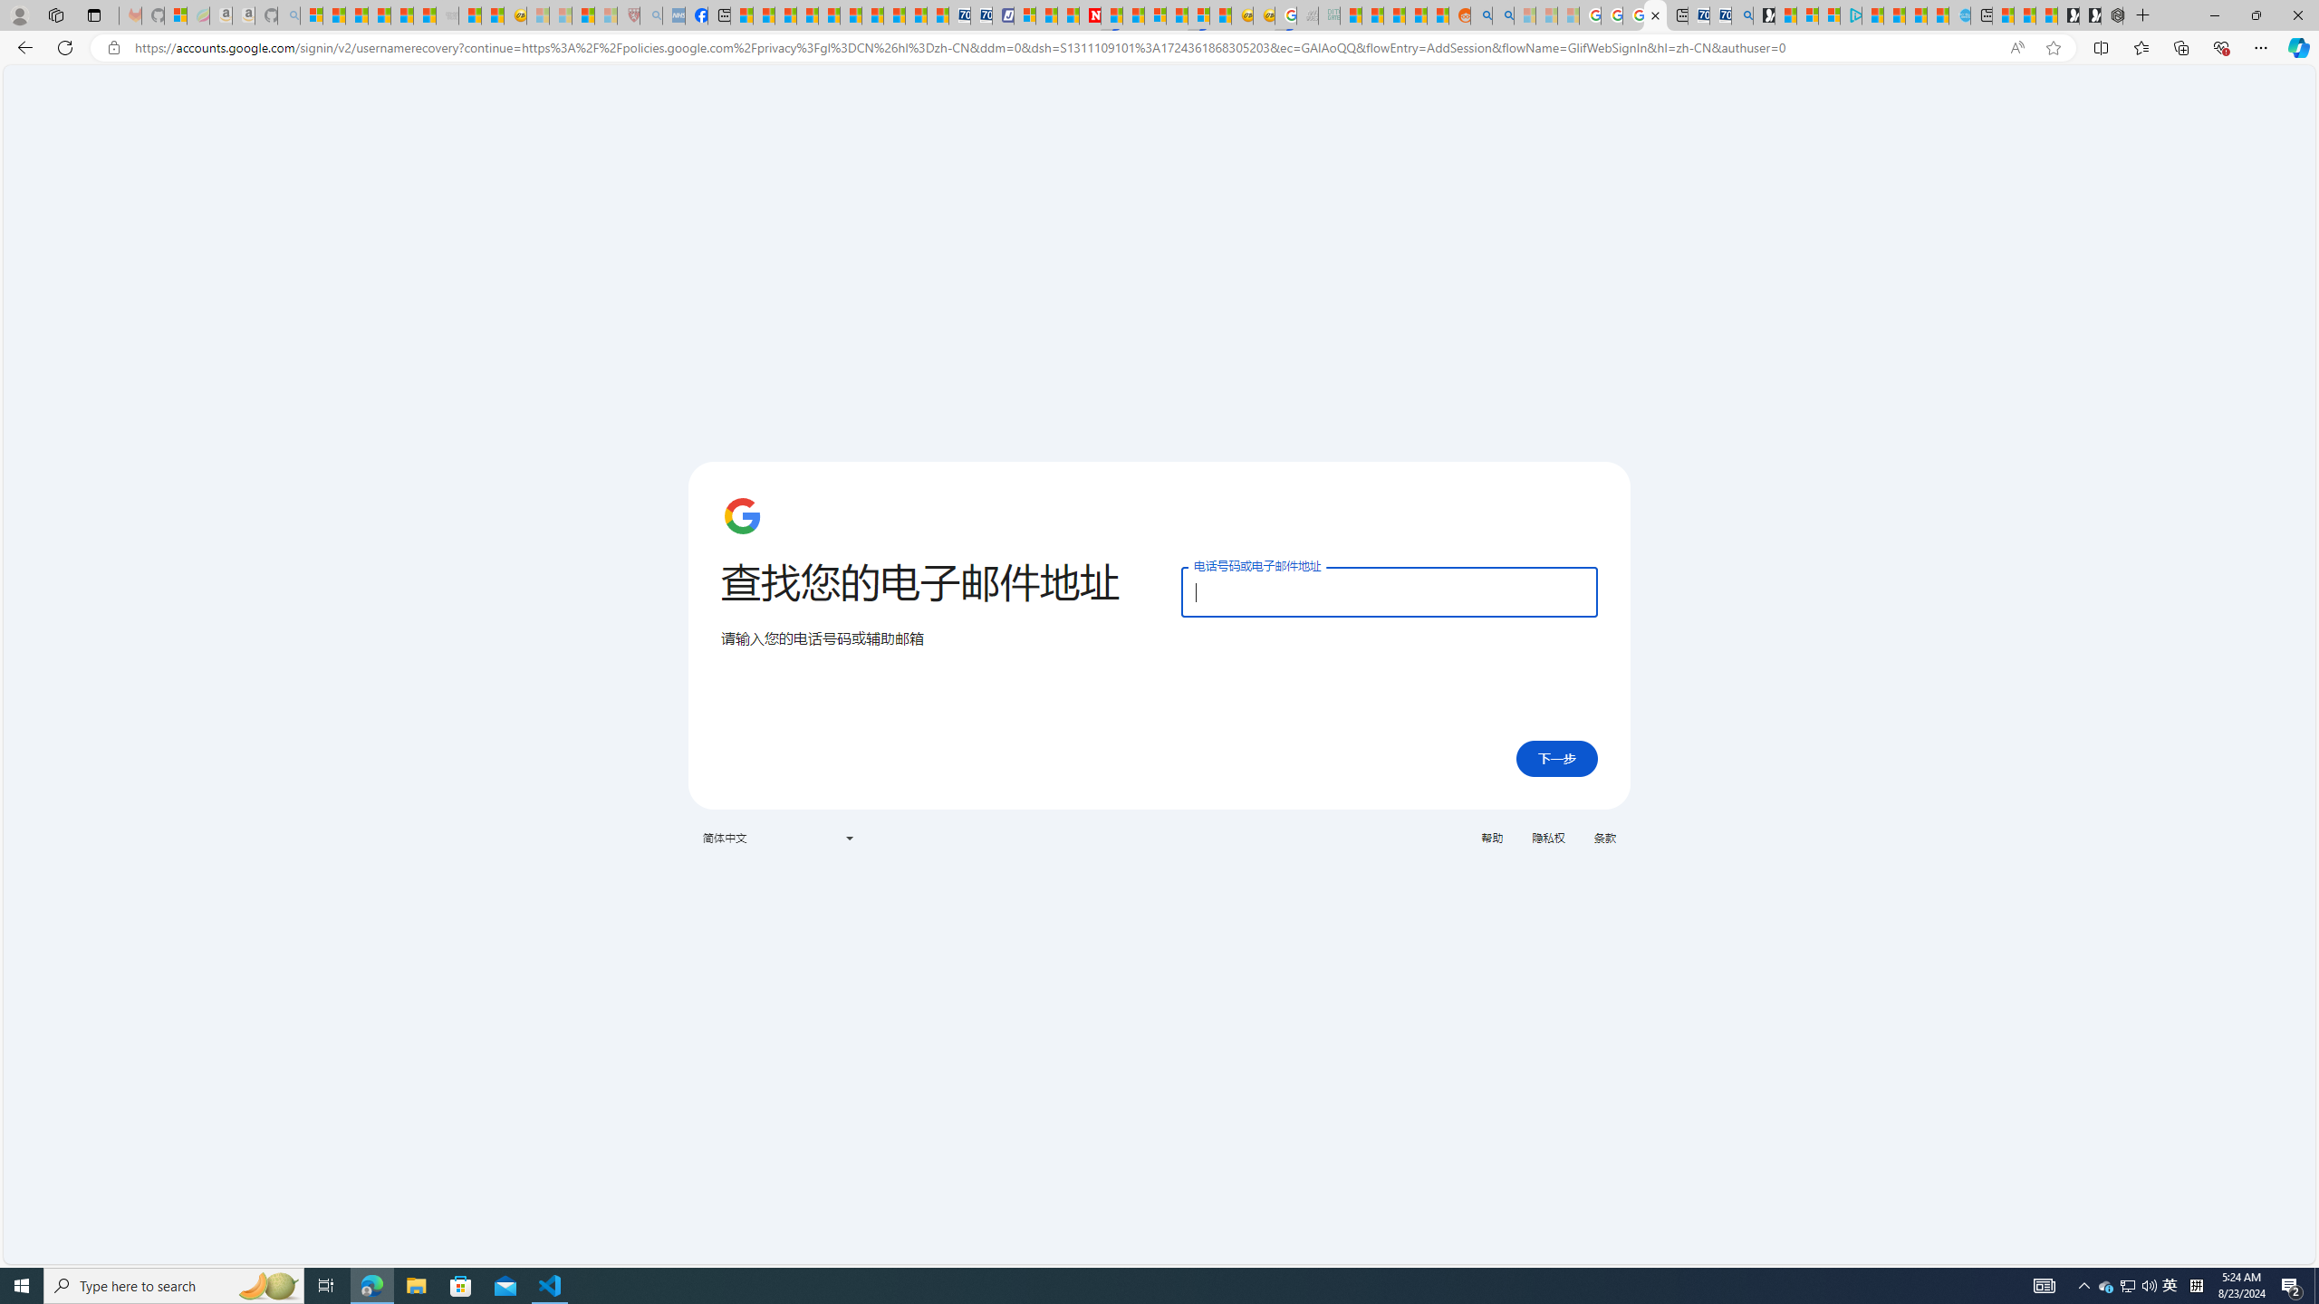 The width and height of the screenshot is (2319, 1304). I want to click on Cheap Hotels - Save70.com, so click(980, 15).